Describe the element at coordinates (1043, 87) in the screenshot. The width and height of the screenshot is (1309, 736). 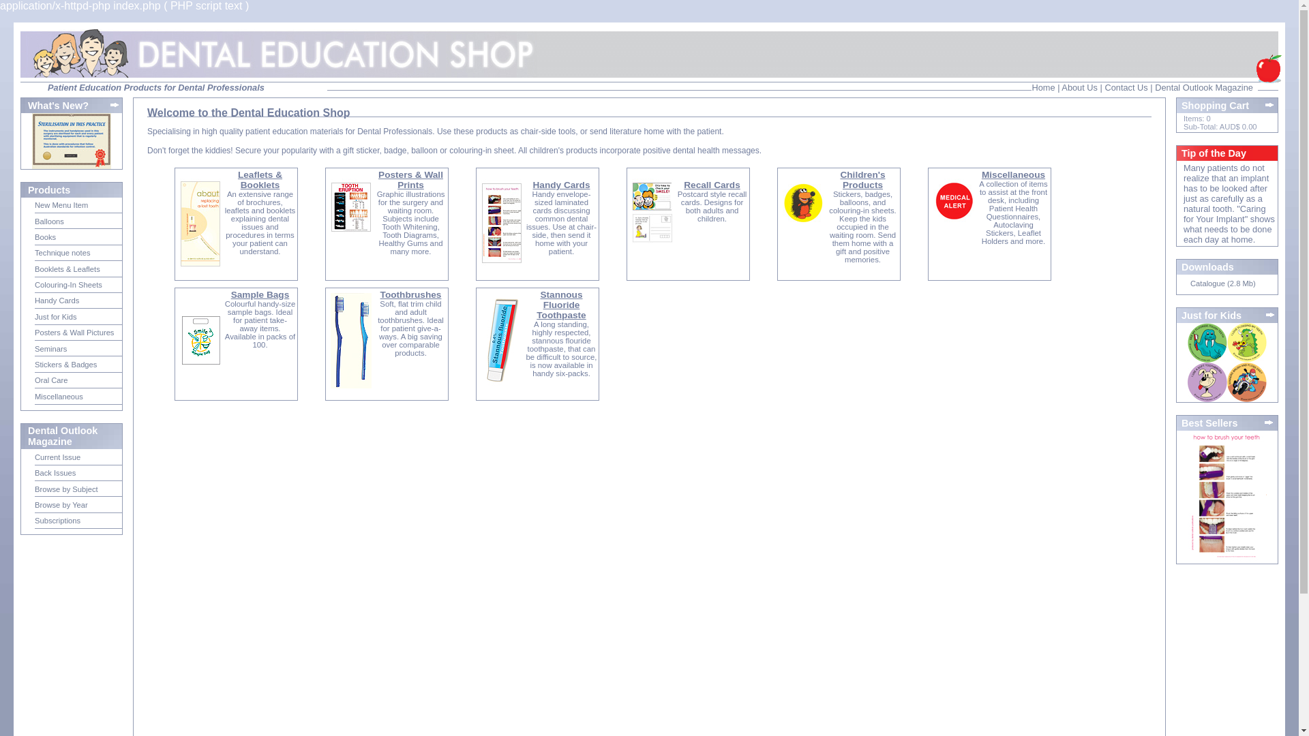
I see `Home` at that location.